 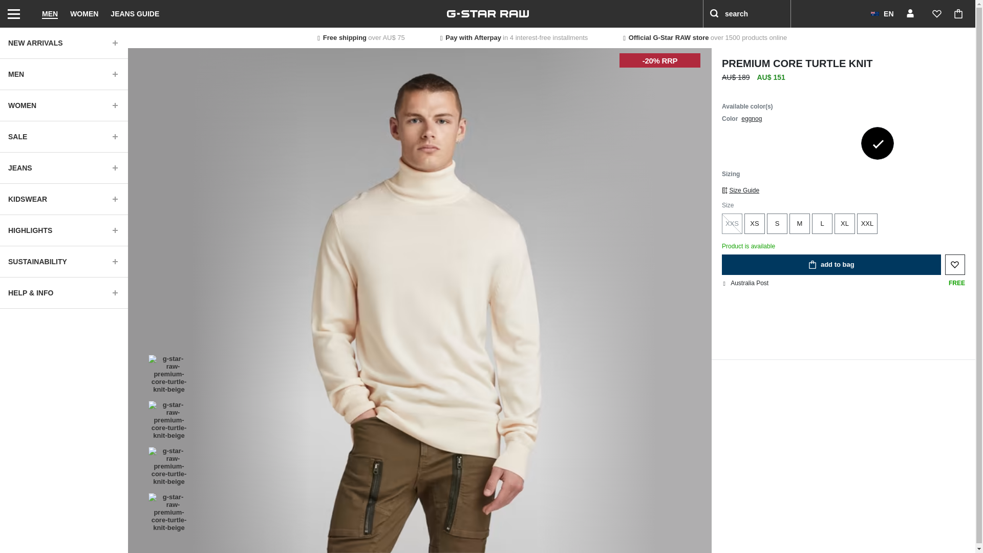 What do you see at coordinates (487, 14) in the screenshot?
I see `G-Star RAW` at bounding box center [487, 14].